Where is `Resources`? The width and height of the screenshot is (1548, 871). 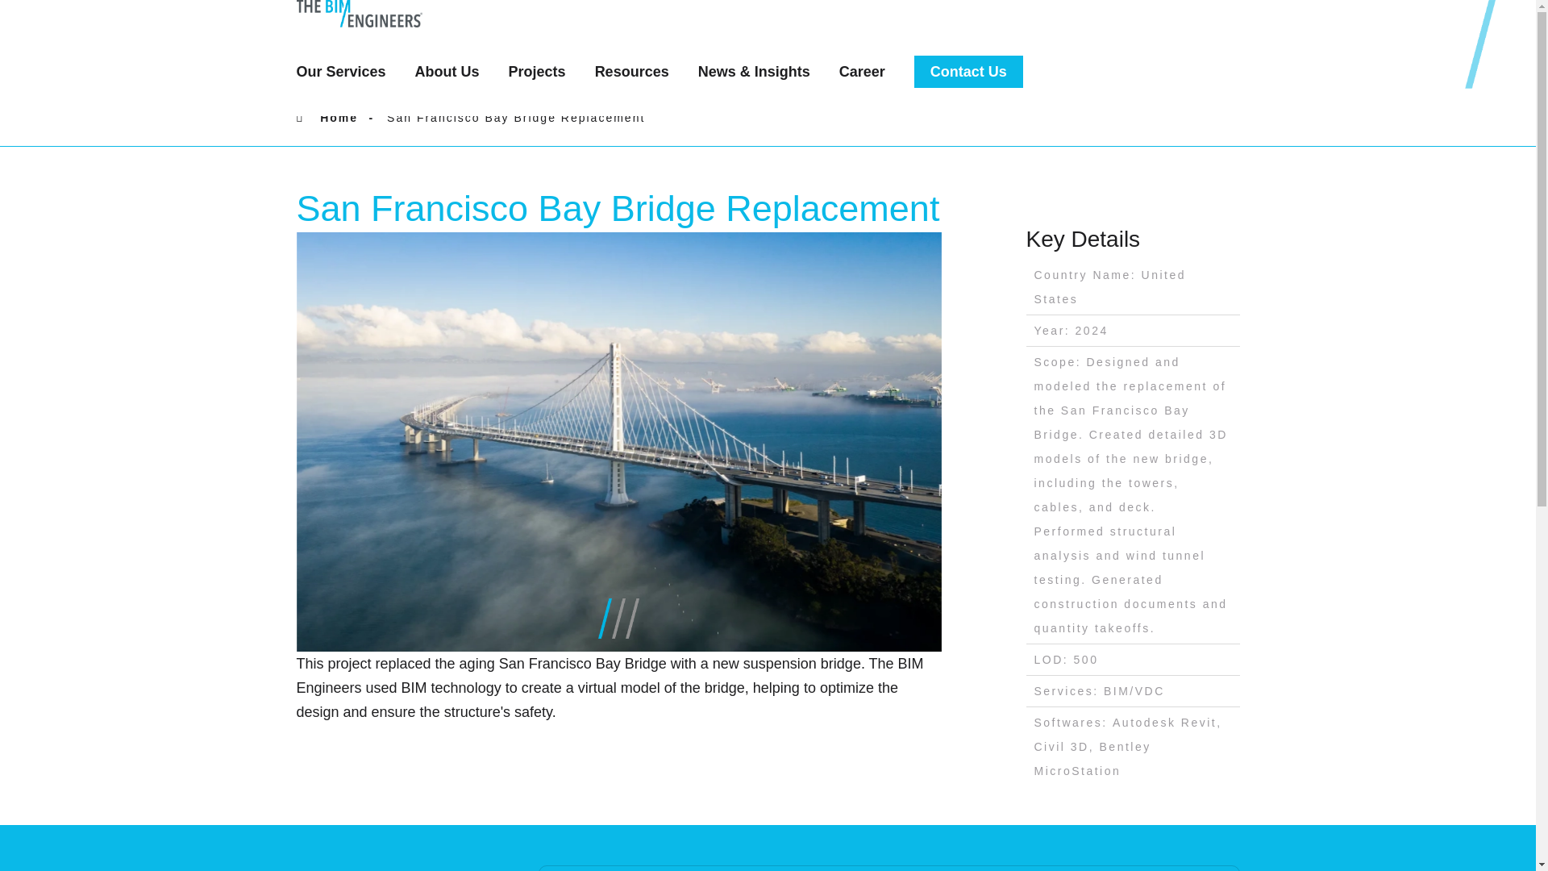 Resources is located at coordinates (640, 71).